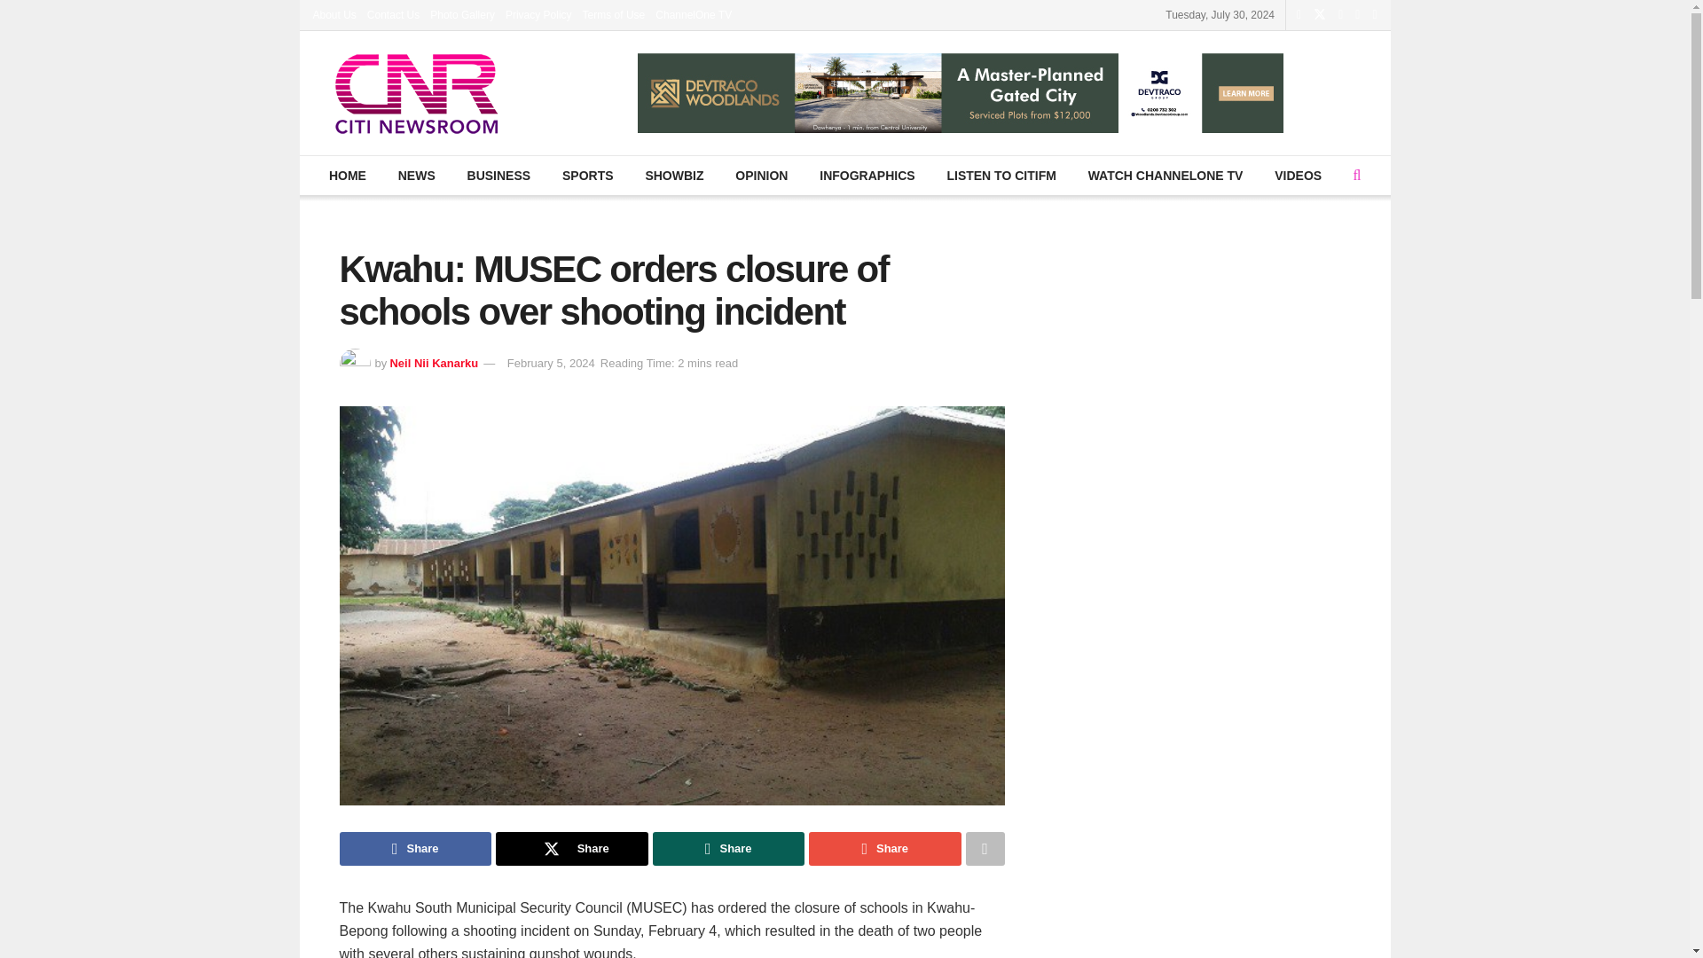 This screenshot has height=958, width=1703. I want to click on Photo Gallery, so click(463, 14).